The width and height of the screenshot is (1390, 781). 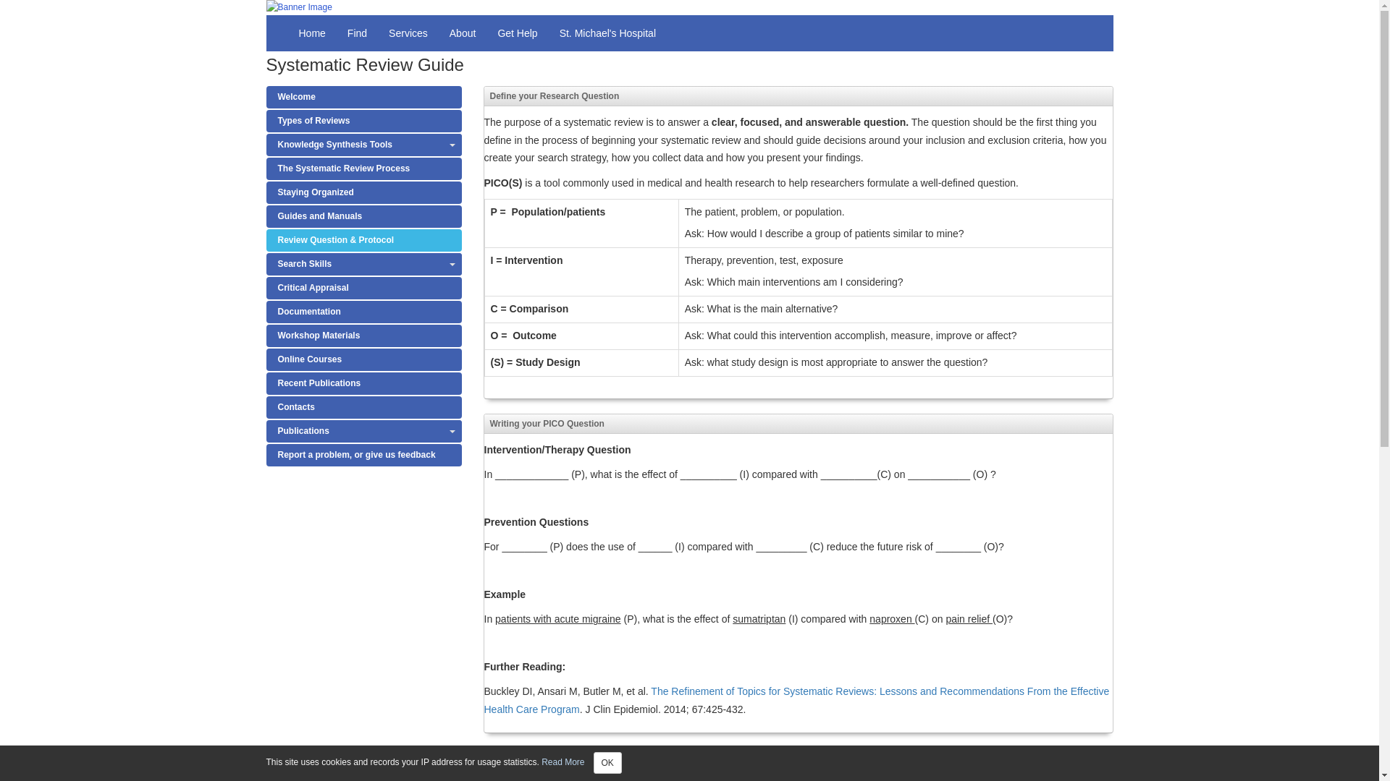 What do you see at coordinates (357, 33) in the screenshot?
I see `Find` at bounding box center [357, 33].